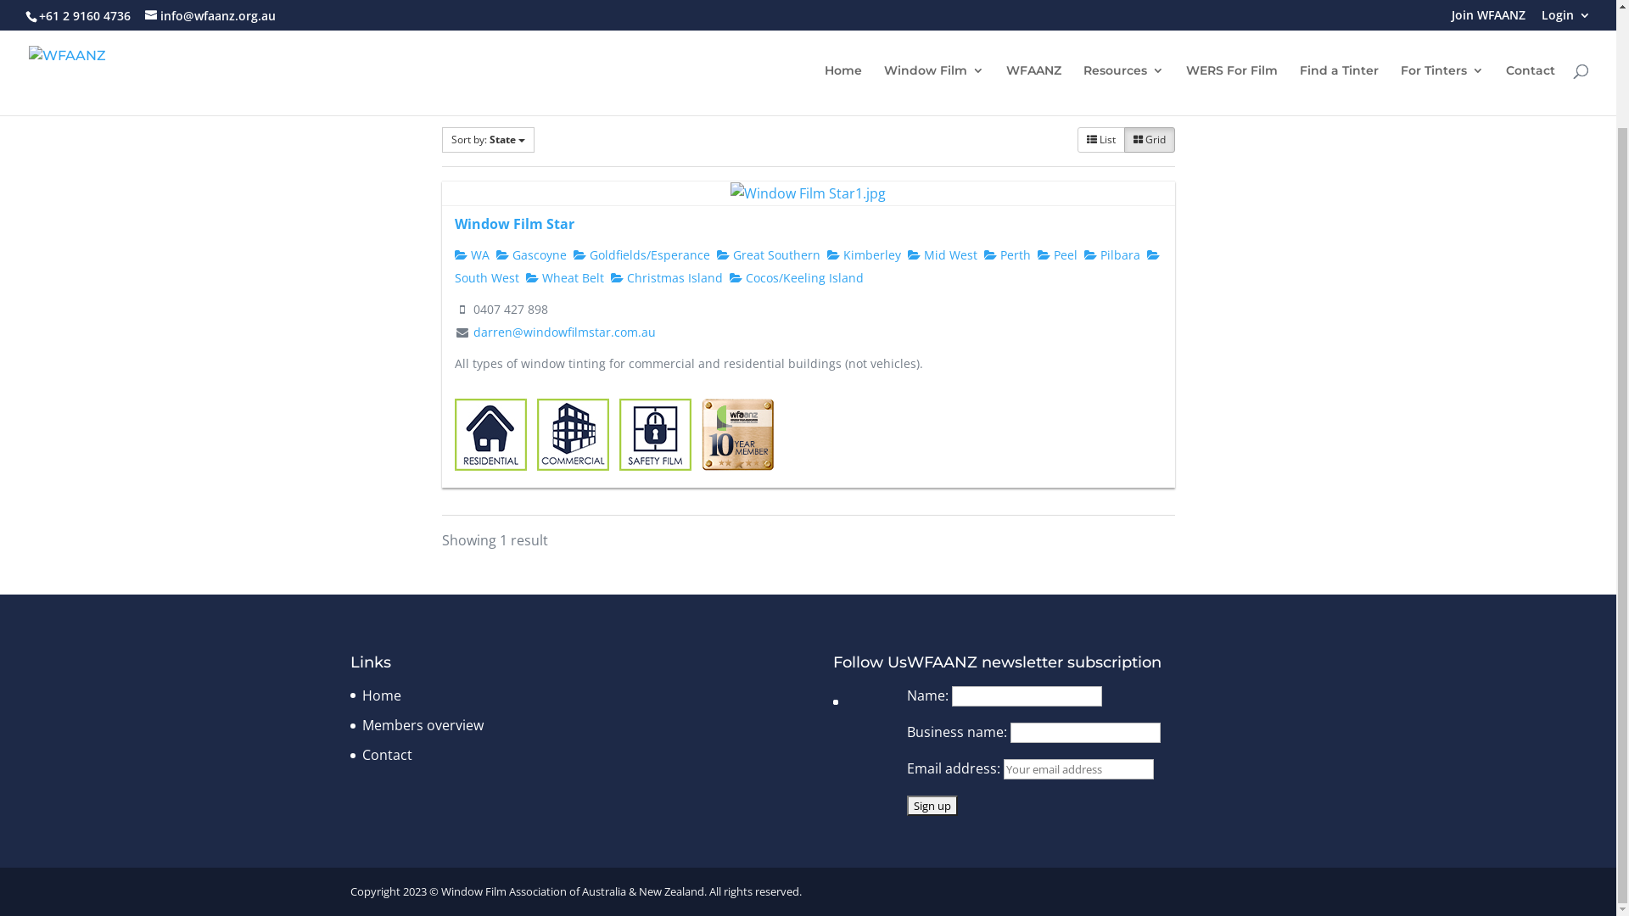  Describe the element at coordinates (381, 832) in the screenshot. I see `Home` at that location.